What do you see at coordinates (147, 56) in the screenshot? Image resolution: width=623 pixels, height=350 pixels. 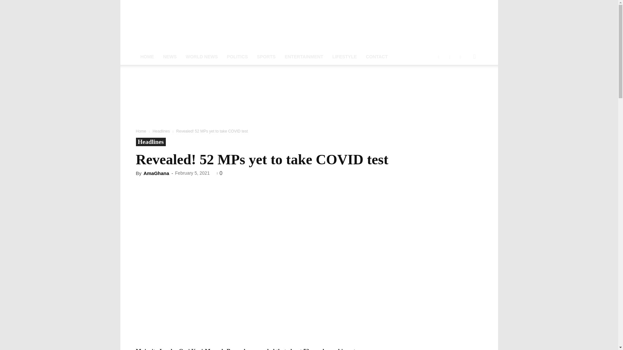 I see `HOME` at bounding box center [147, 56].